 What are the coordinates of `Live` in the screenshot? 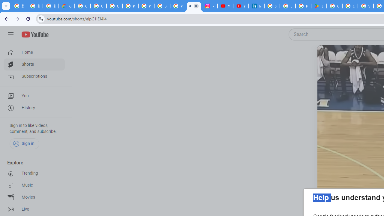 It's located at (34, 209).